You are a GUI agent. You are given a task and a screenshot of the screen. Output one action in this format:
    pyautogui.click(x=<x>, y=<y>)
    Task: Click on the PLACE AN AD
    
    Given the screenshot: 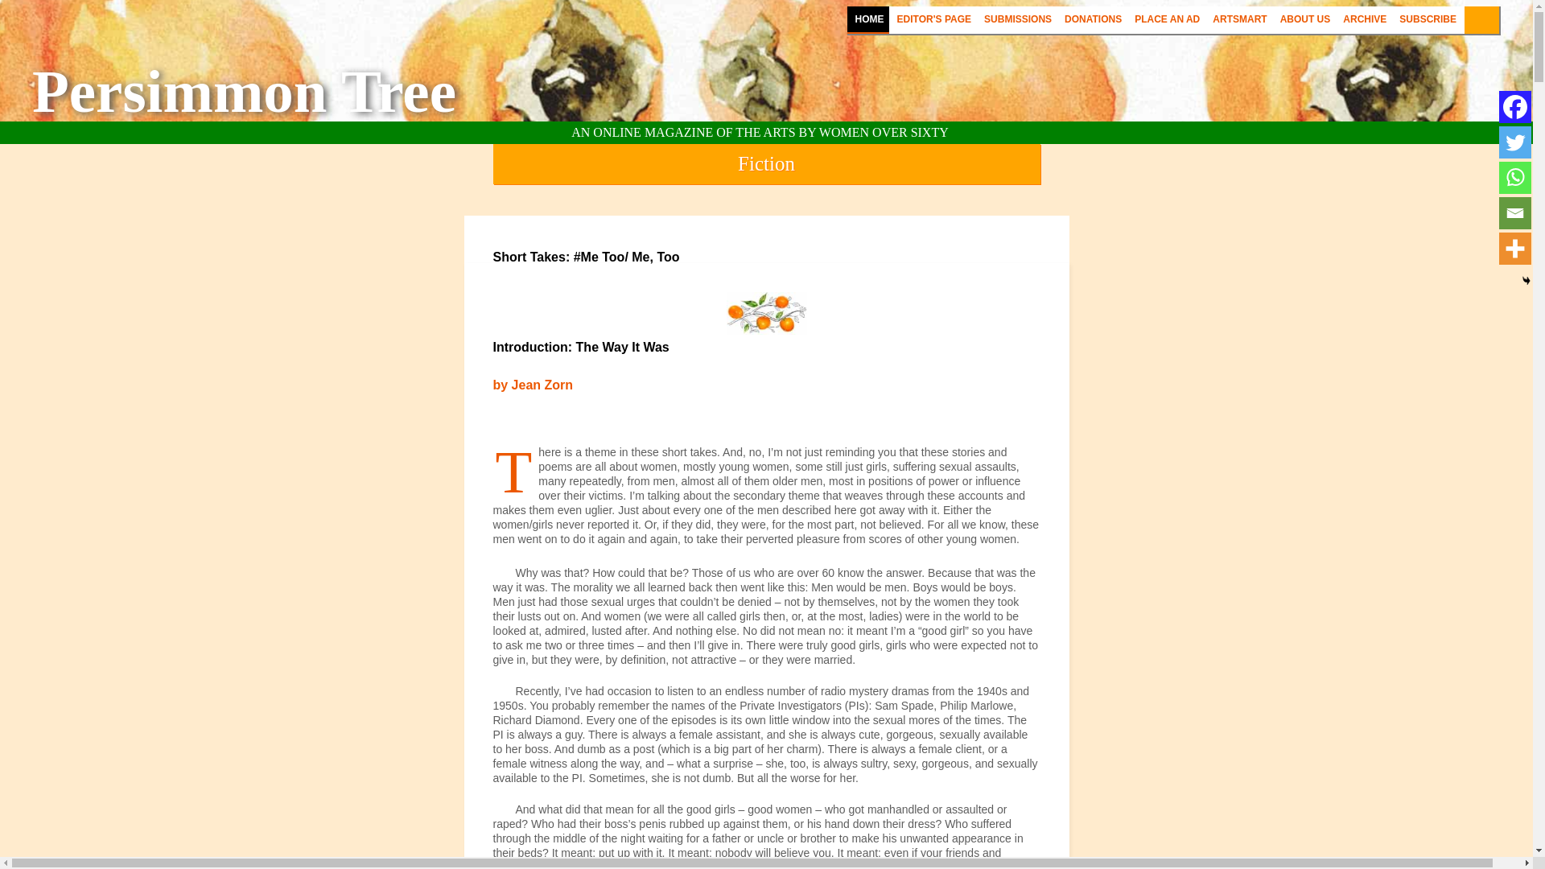 What is the action you would take?
    pyautogui.click(x=1167, y=19)
    